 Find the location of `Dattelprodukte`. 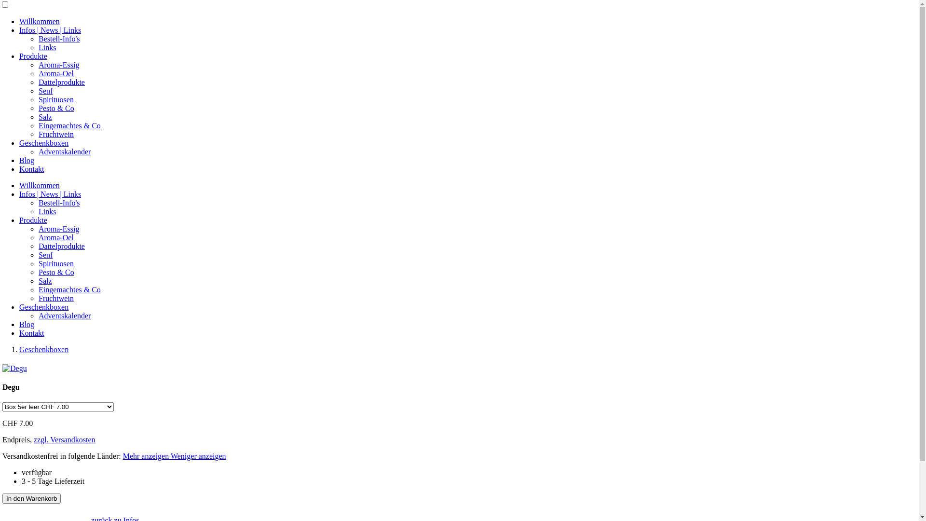

Dattelprodukte is located at coordinates (62, 246).